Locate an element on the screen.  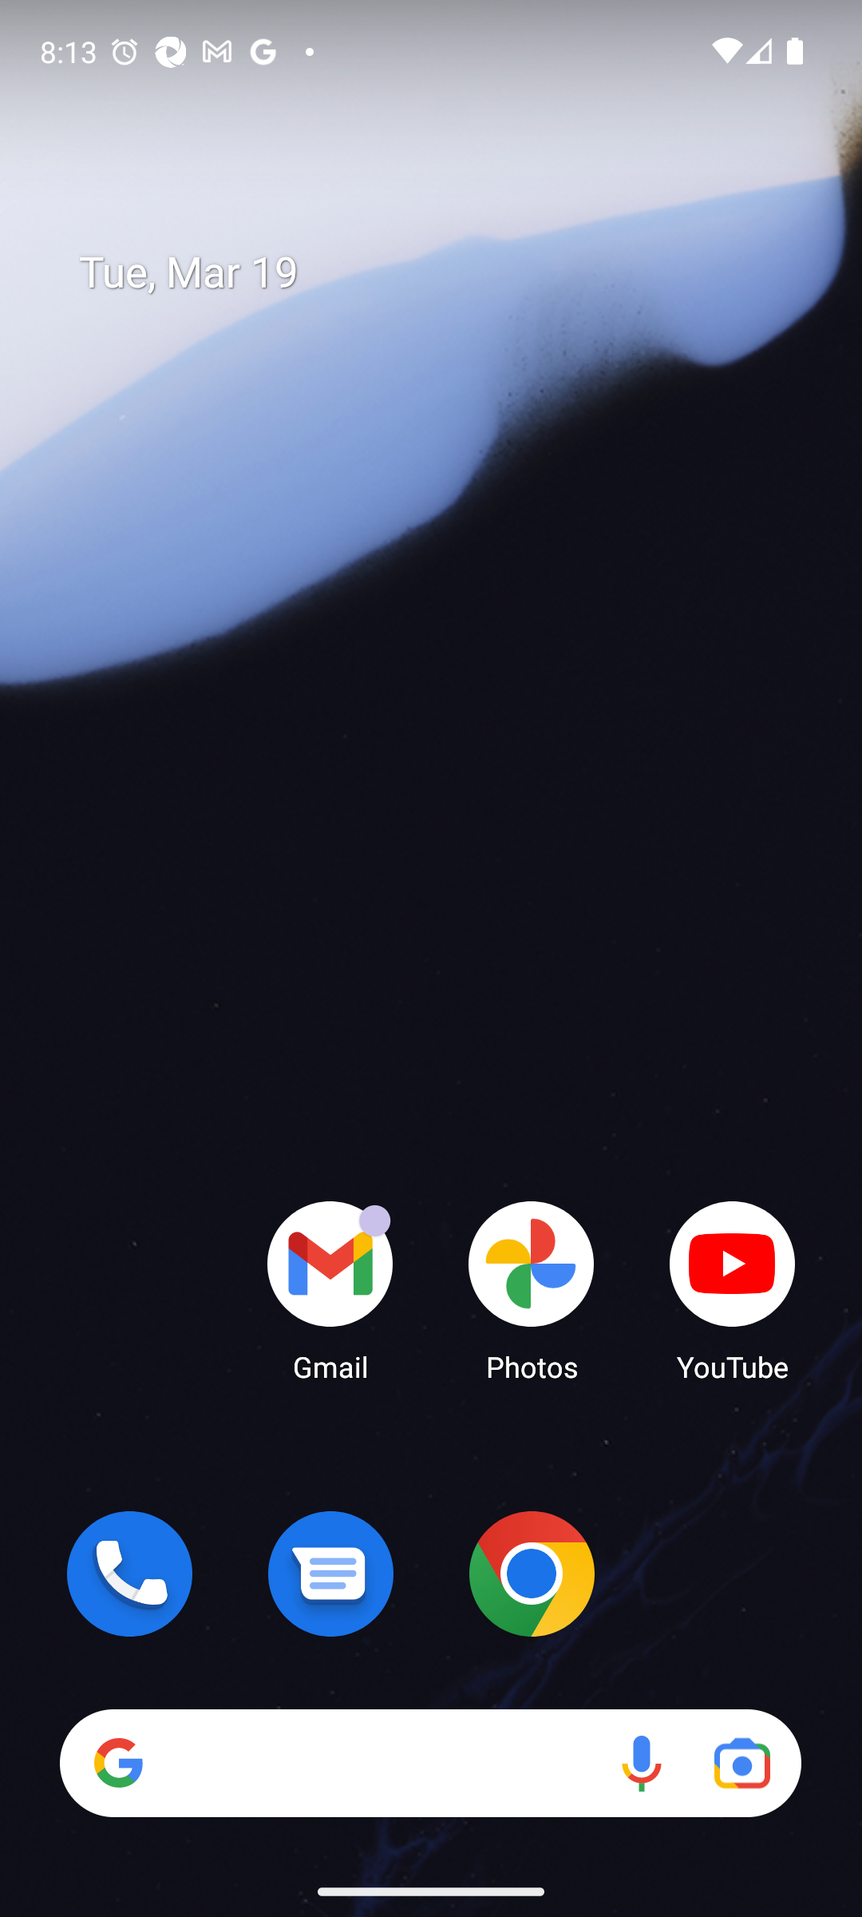
Photos is located at coordinates (532, 1290).